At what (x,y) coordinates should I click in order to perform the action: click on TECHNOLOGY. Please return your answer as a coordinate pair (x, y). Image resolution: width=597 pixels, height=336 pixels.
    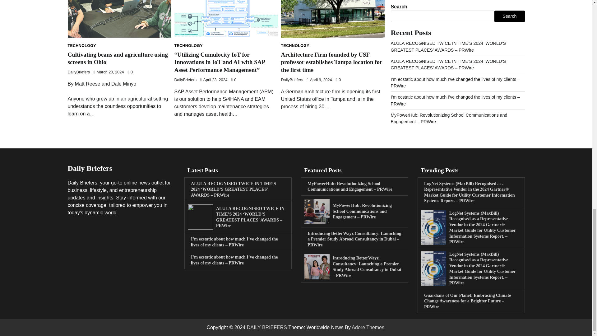
    Looking at the image, I should click on (295, 46).